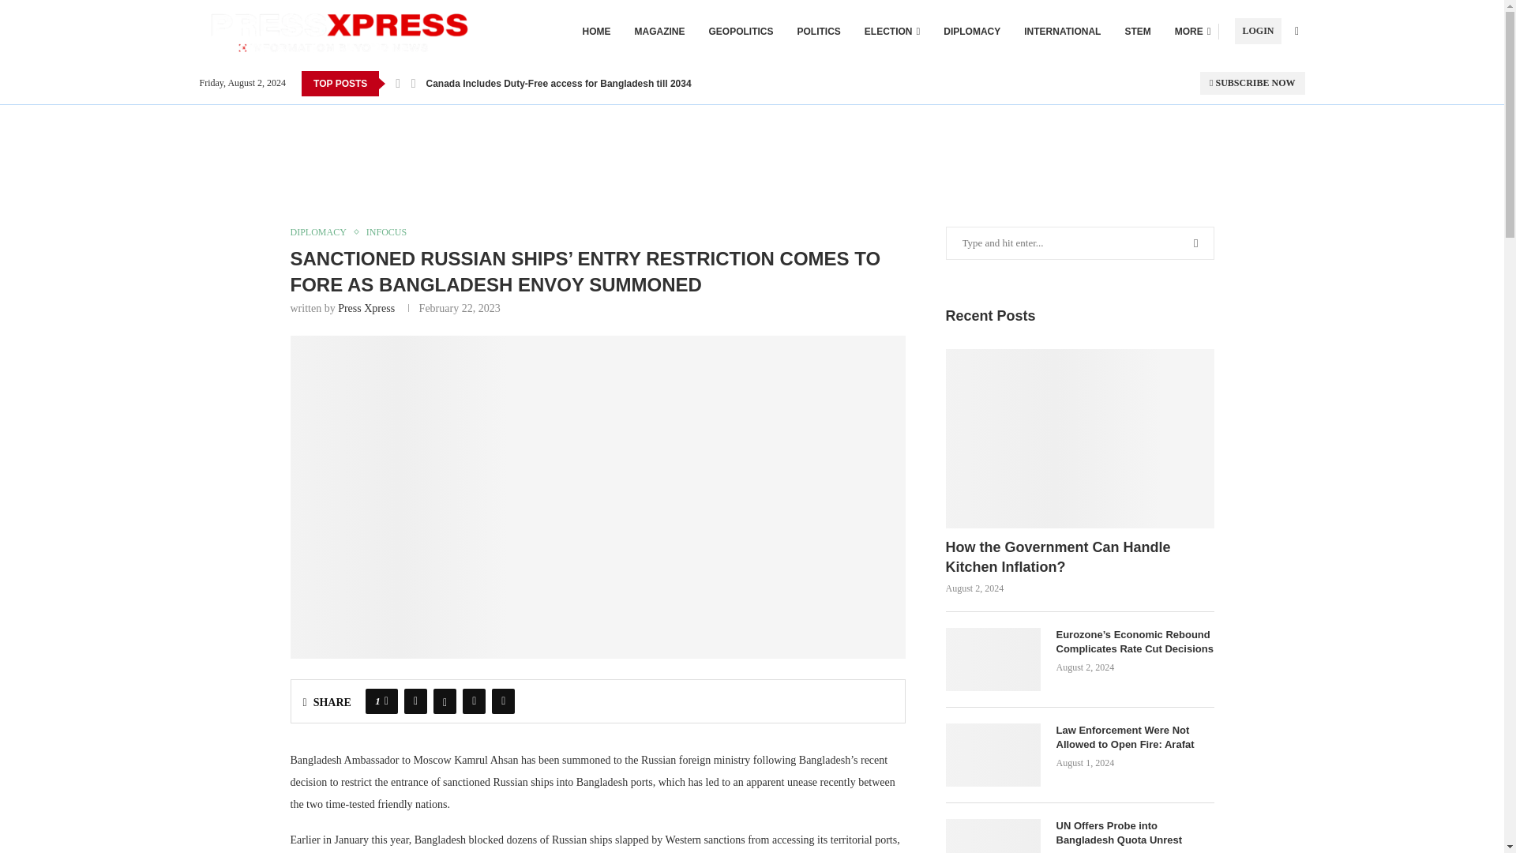 This screenshot has width=1516, height=853. Describe the element at coordinates (1080, 558) in the screenshot. I see `How the Government Can Handle Kitchen Inflation?` at that location.